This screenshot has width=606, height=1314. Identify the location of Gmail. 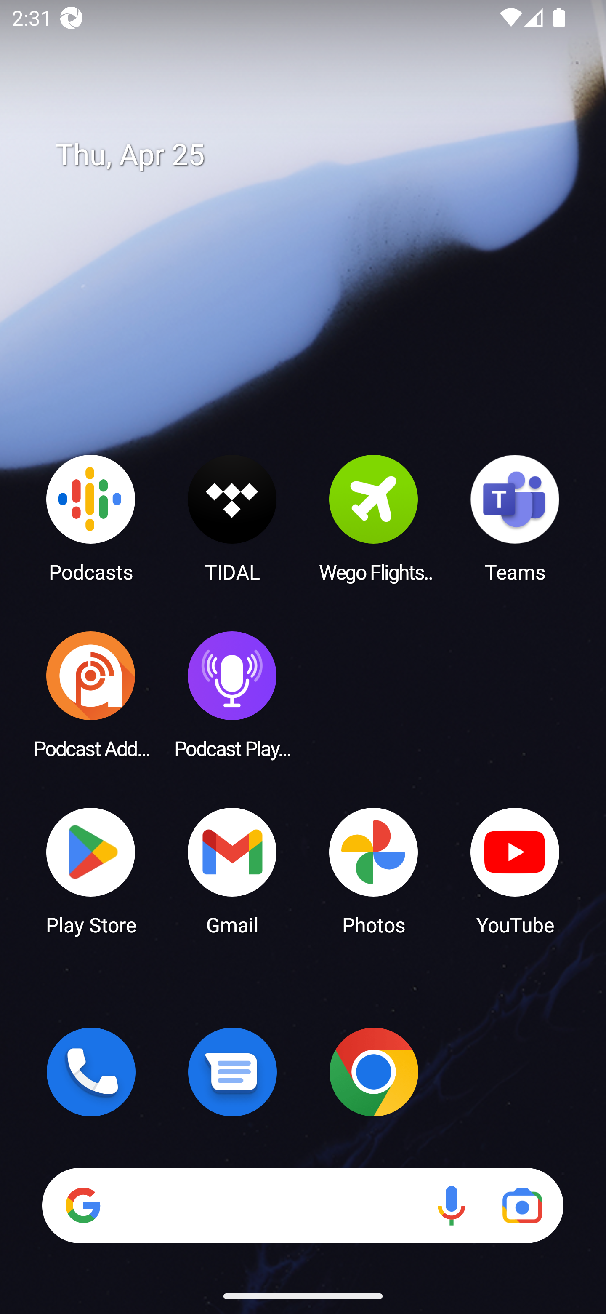
(232, 870).